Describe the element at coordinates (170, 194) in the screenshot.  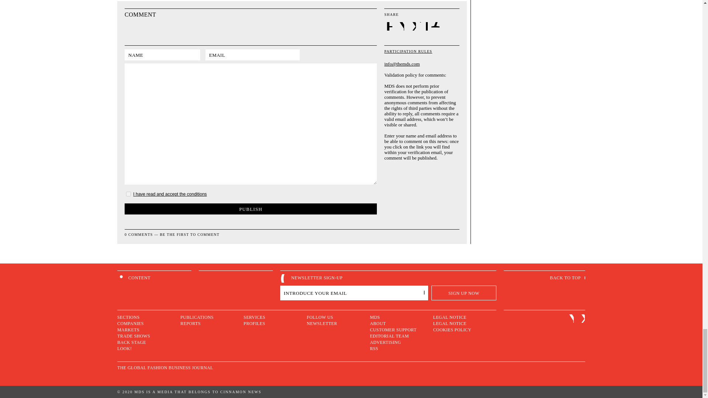
I see `I have read and accept the conditions` at that location.